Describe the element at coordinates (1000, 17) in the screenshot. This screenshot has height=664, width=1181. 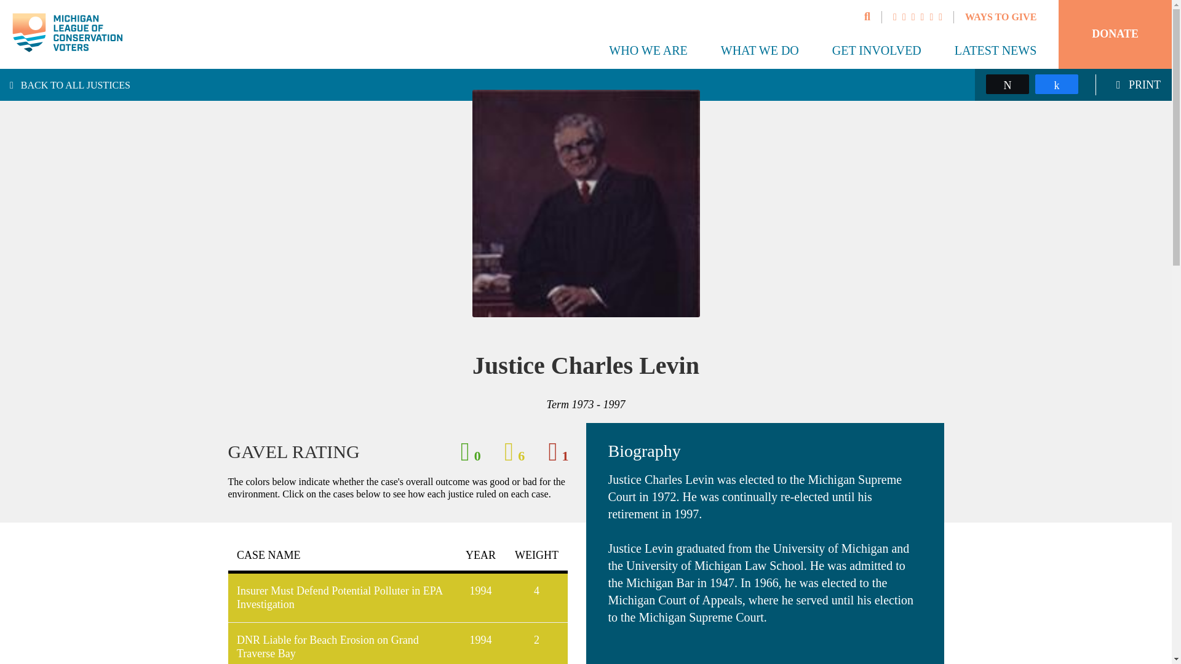
I see `WAYS TO GIVE` at that location.